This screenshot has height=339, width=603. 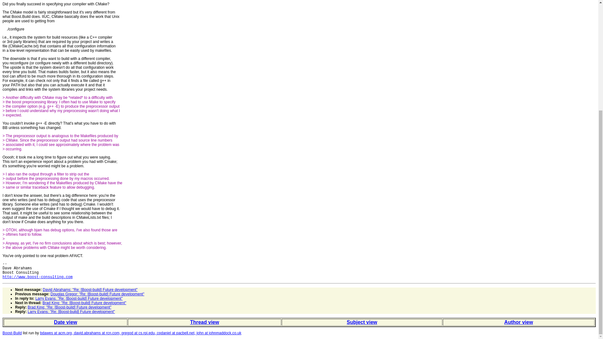 I want to click on Thread view, so click(x=204, y=322).